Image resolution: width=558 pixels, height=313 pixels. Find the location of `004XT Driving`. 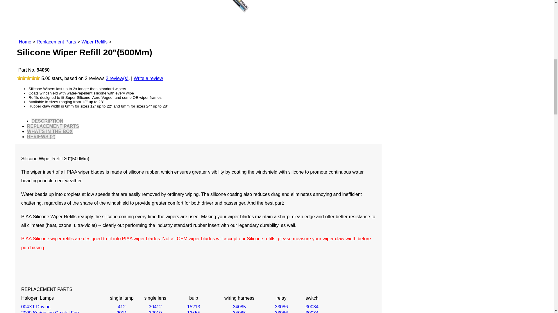

004XT Driving is located at coordinates (36, 307).